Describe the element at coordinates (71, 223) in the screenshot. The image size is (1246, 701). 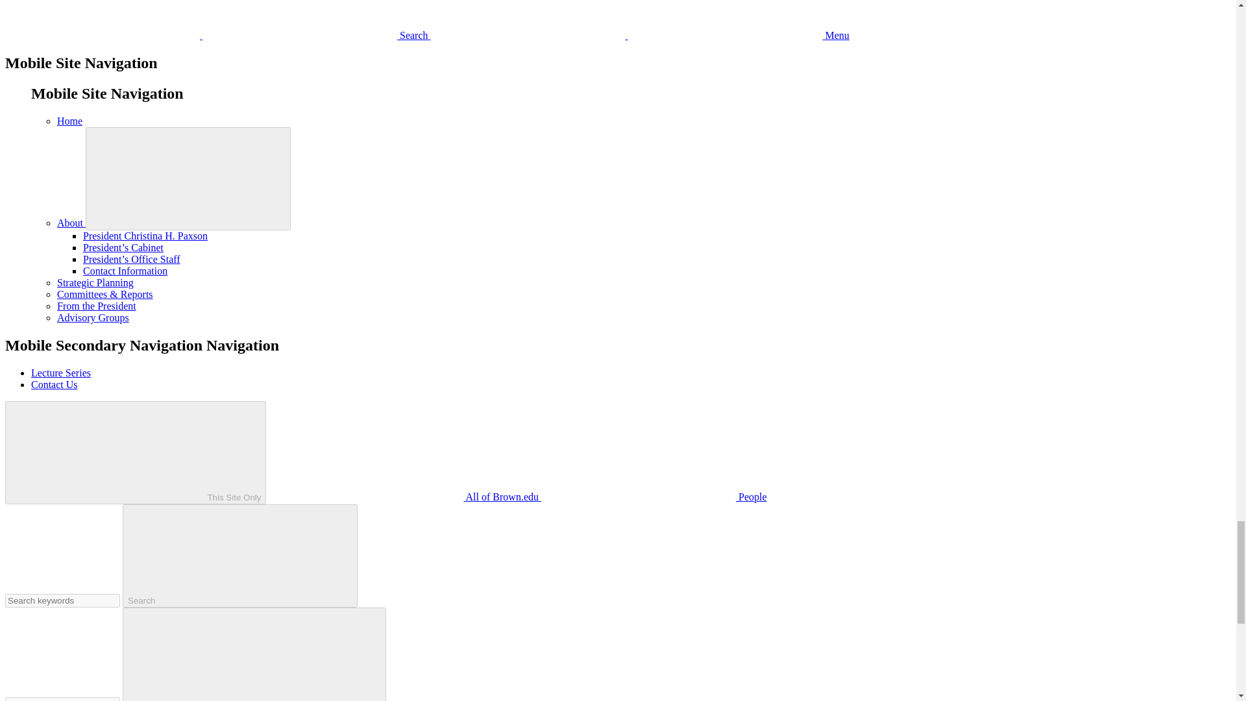
I see `About` at that location.